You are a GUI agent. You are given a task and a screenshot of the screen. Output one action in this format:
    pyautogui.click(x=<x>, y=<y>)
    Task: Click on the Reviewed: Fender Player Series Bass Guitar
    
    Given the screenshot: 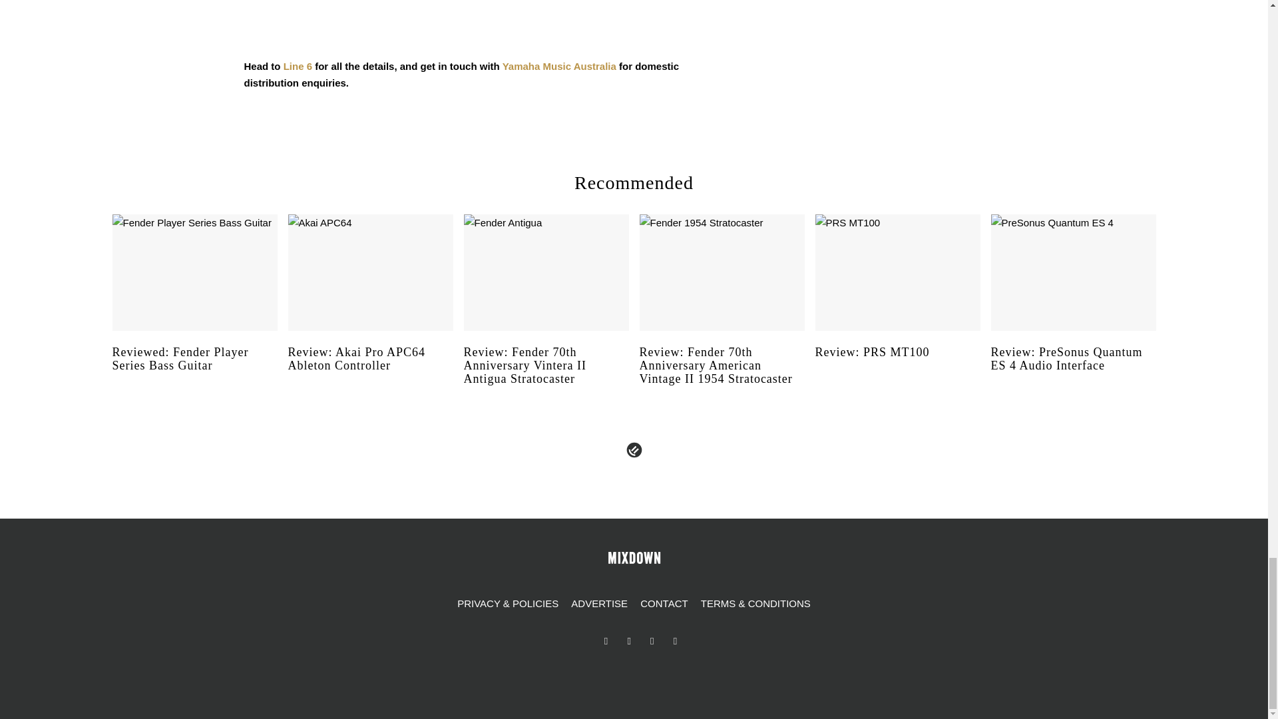 What is the action you would take?
    pyautogui.click(x=194, y=371)
    